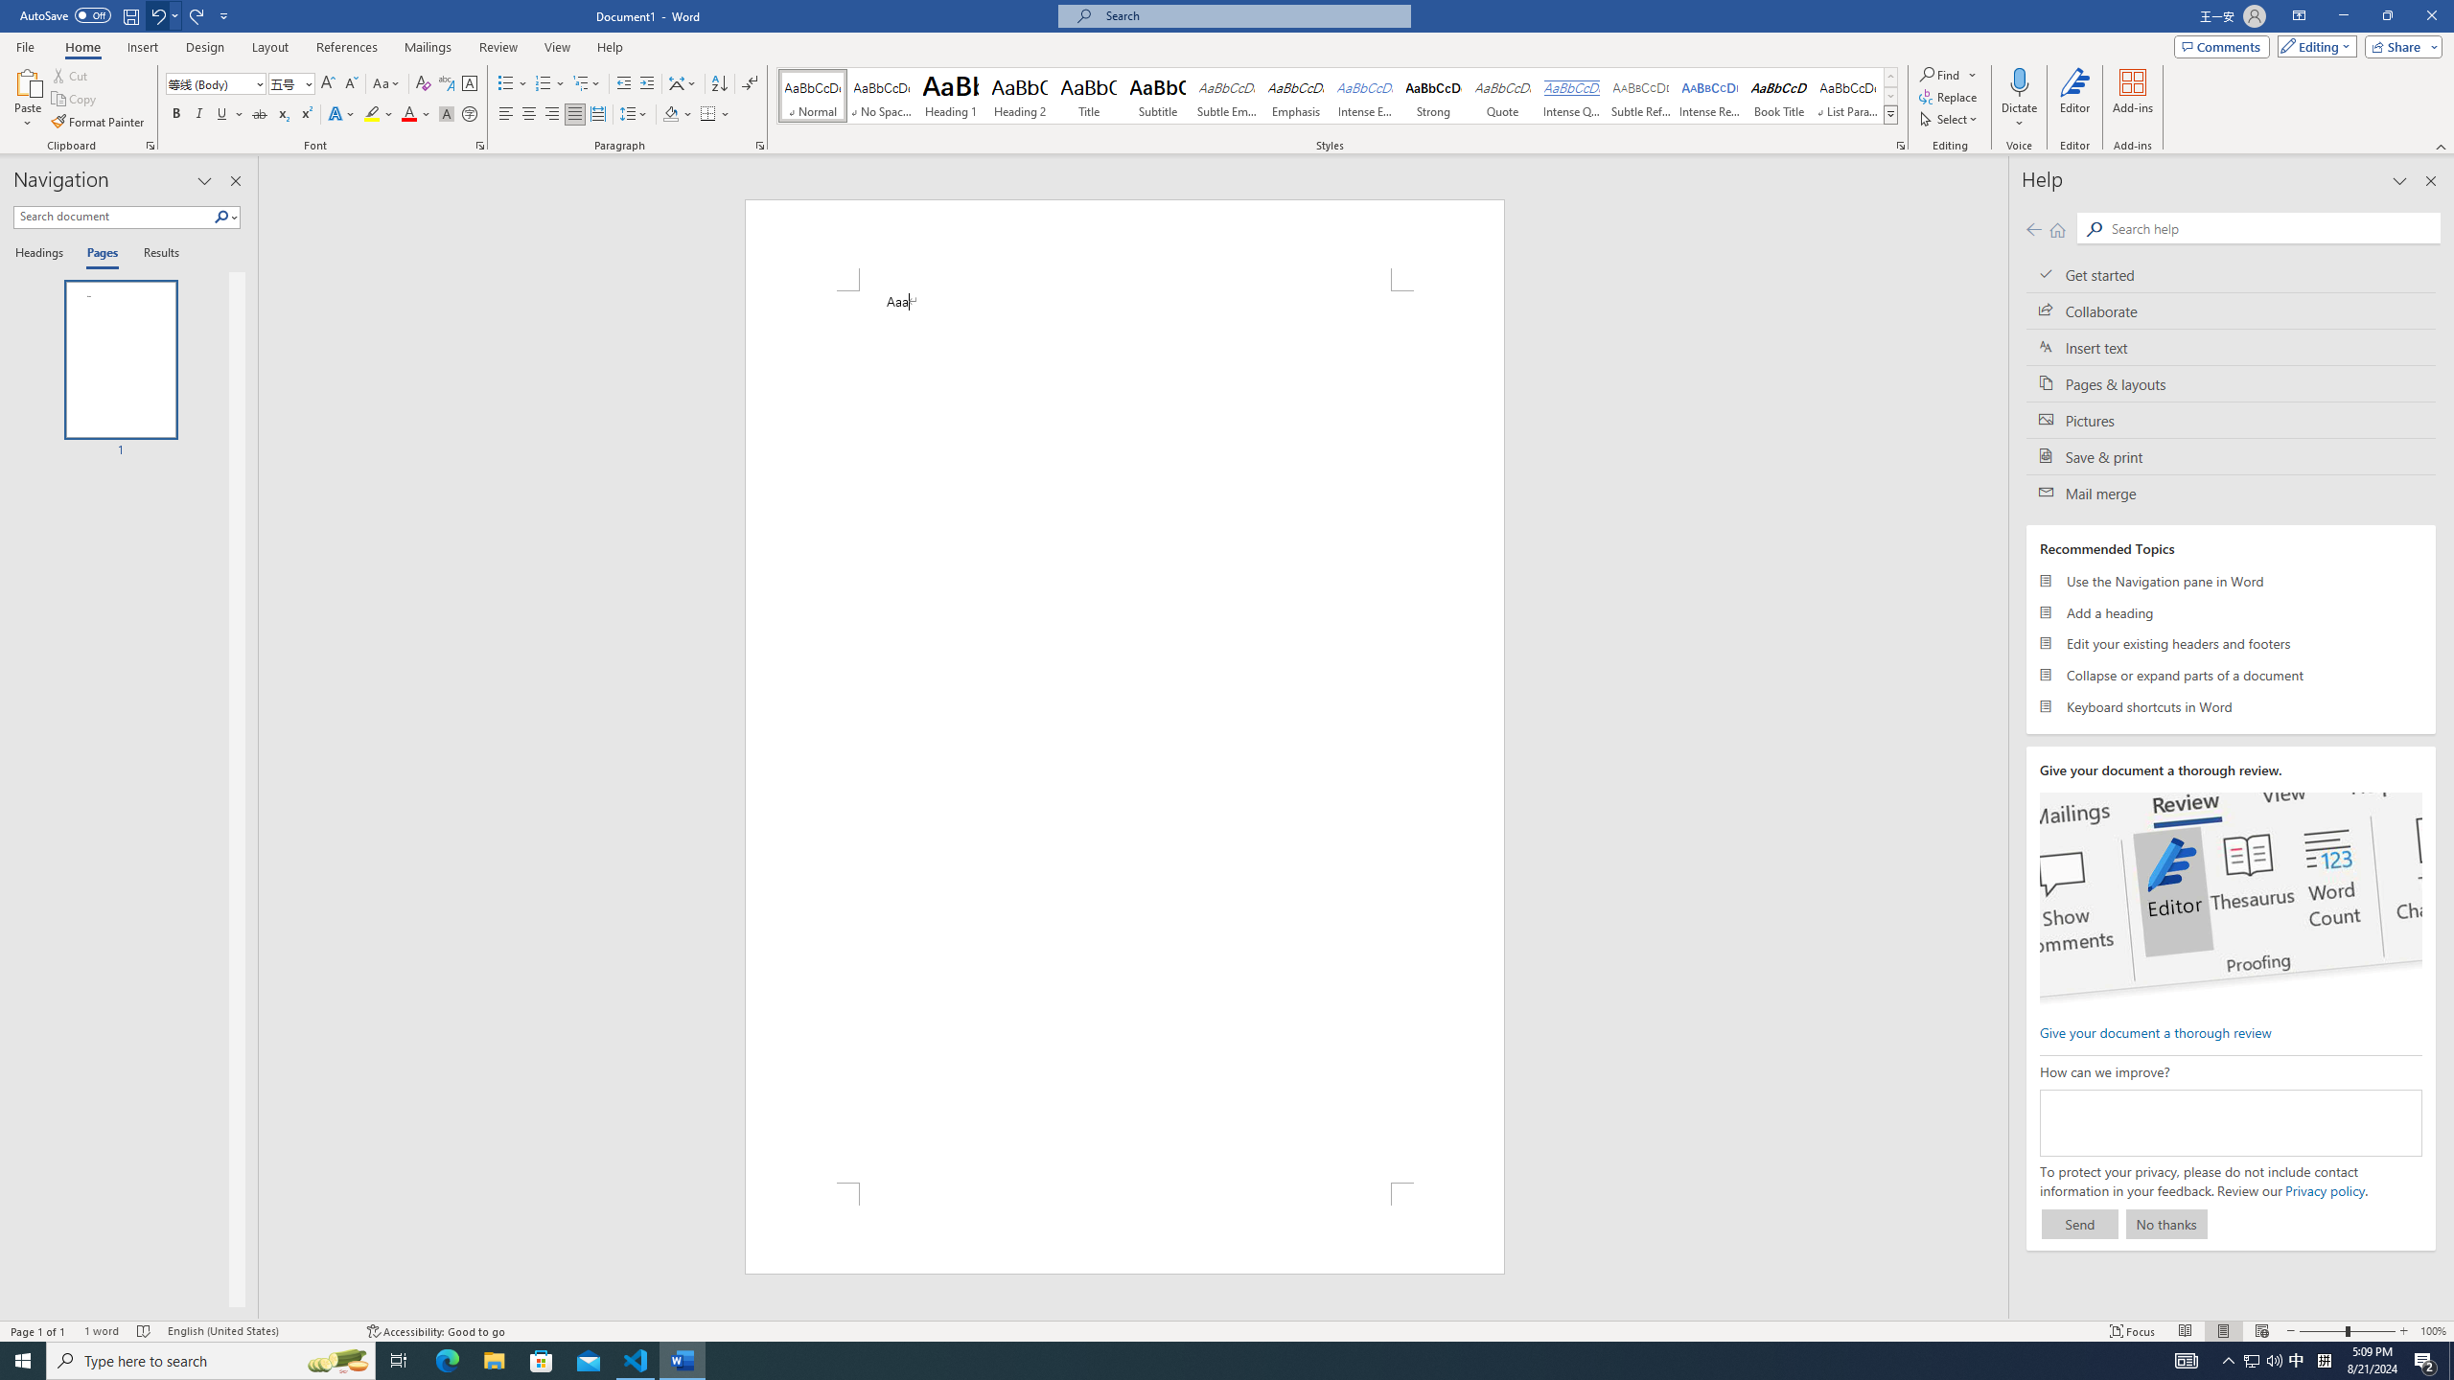 The image size is (2454, 1380). What do you see at coordinates (269, 47) in the screenshot?
I see `Layout` at bounding box center [269, 47].